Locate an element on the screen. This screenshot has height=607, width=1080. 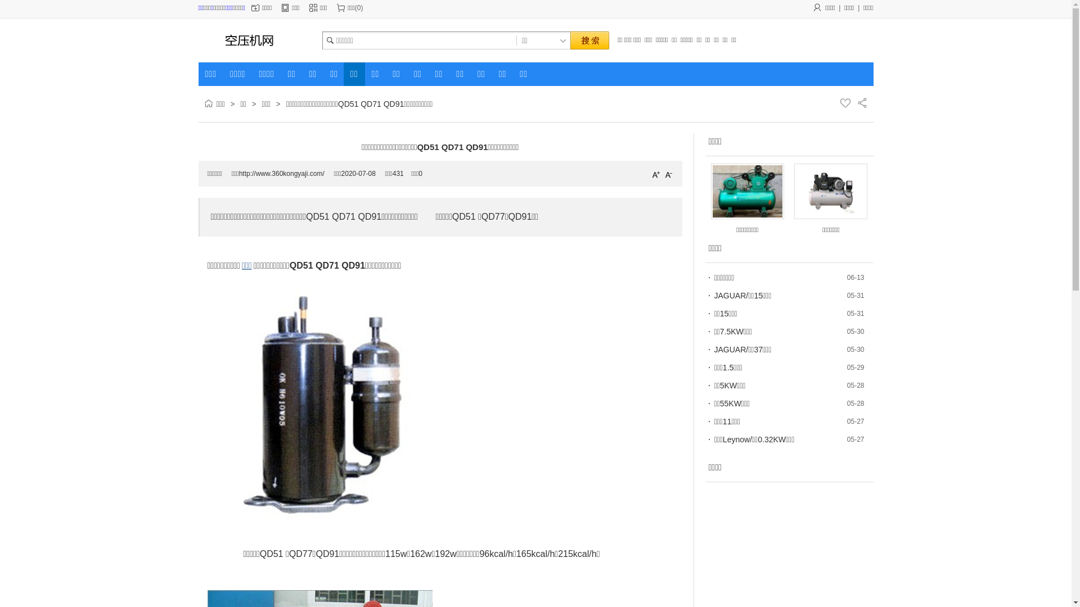
http://www.360kongyaji.com/ is located at coordinates (282, 174).